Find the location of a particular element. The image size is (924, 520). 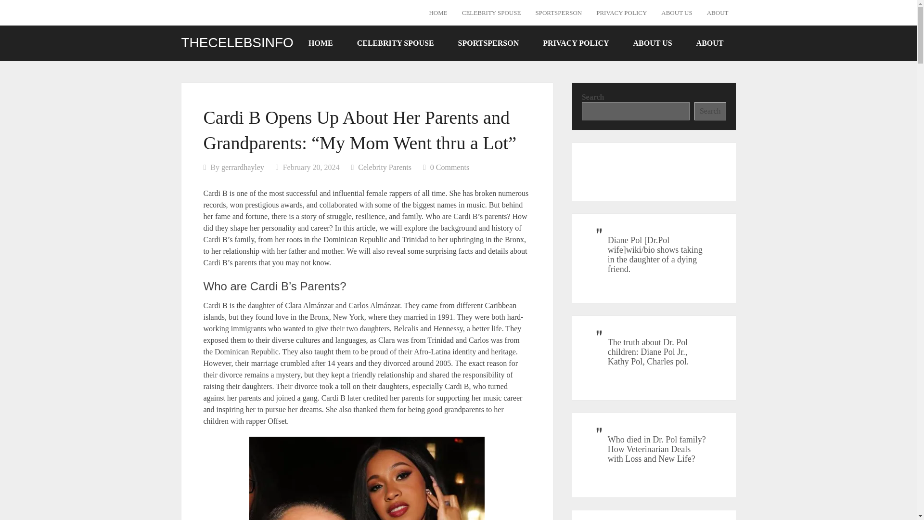

Celebrity Parents is located at coordinates (385, 168).